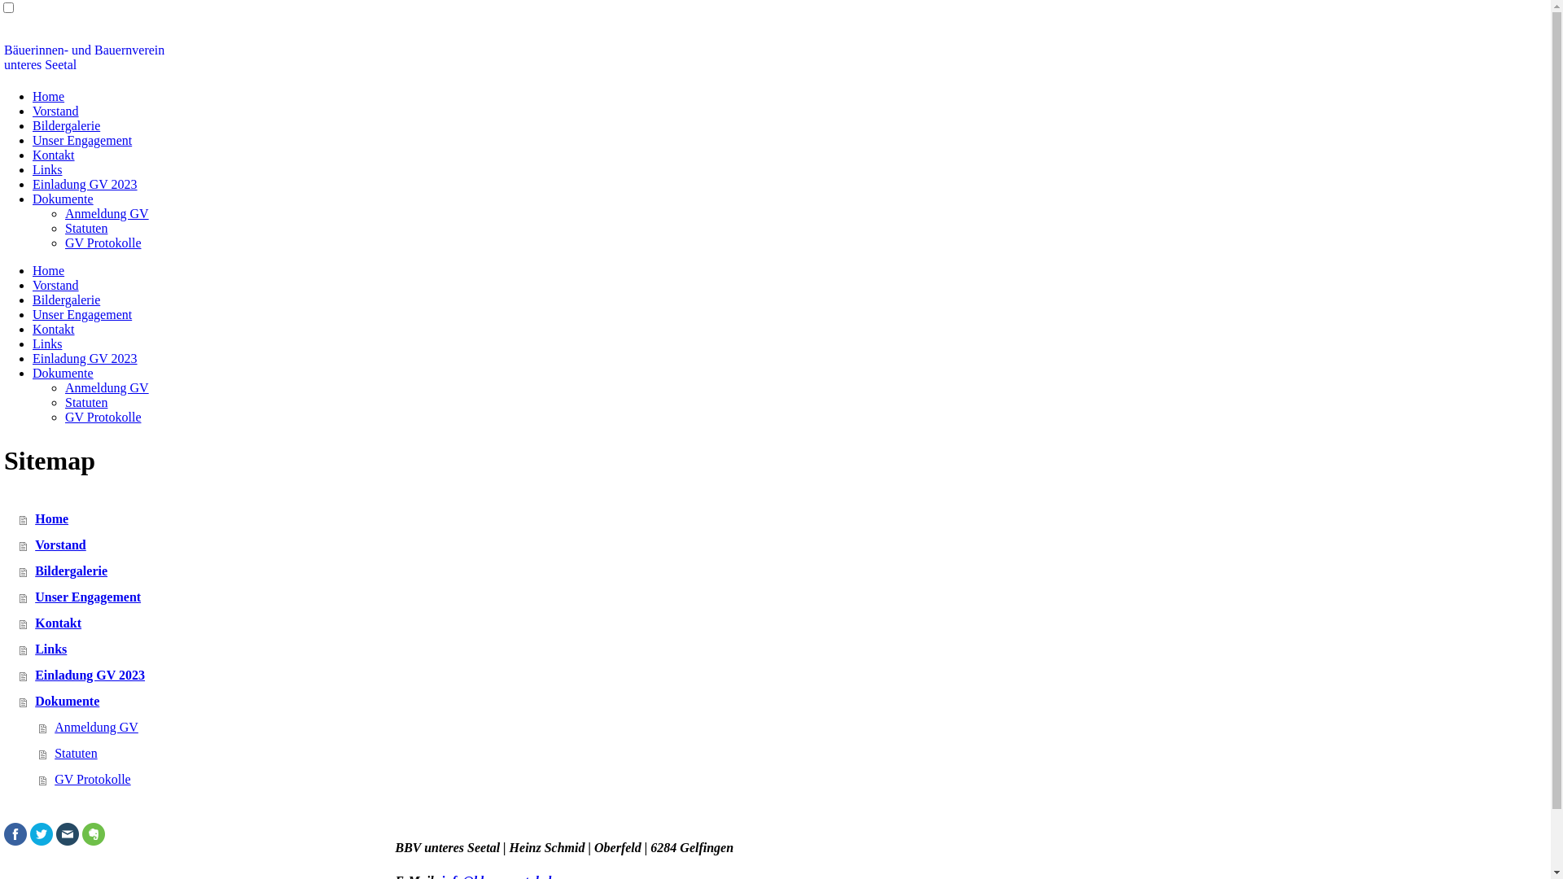  I want to click on Statuten, so click(795, 754).